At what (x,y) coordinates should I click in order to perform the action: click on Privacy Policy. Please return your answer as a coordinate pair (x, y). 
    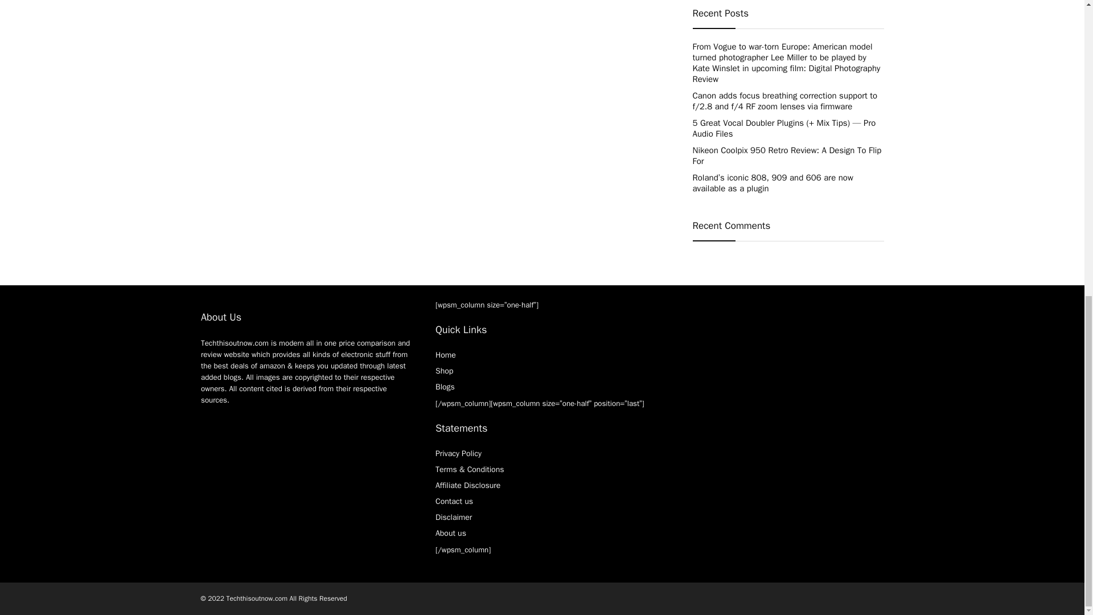
    Looking at the image, I should click on (458, 453).